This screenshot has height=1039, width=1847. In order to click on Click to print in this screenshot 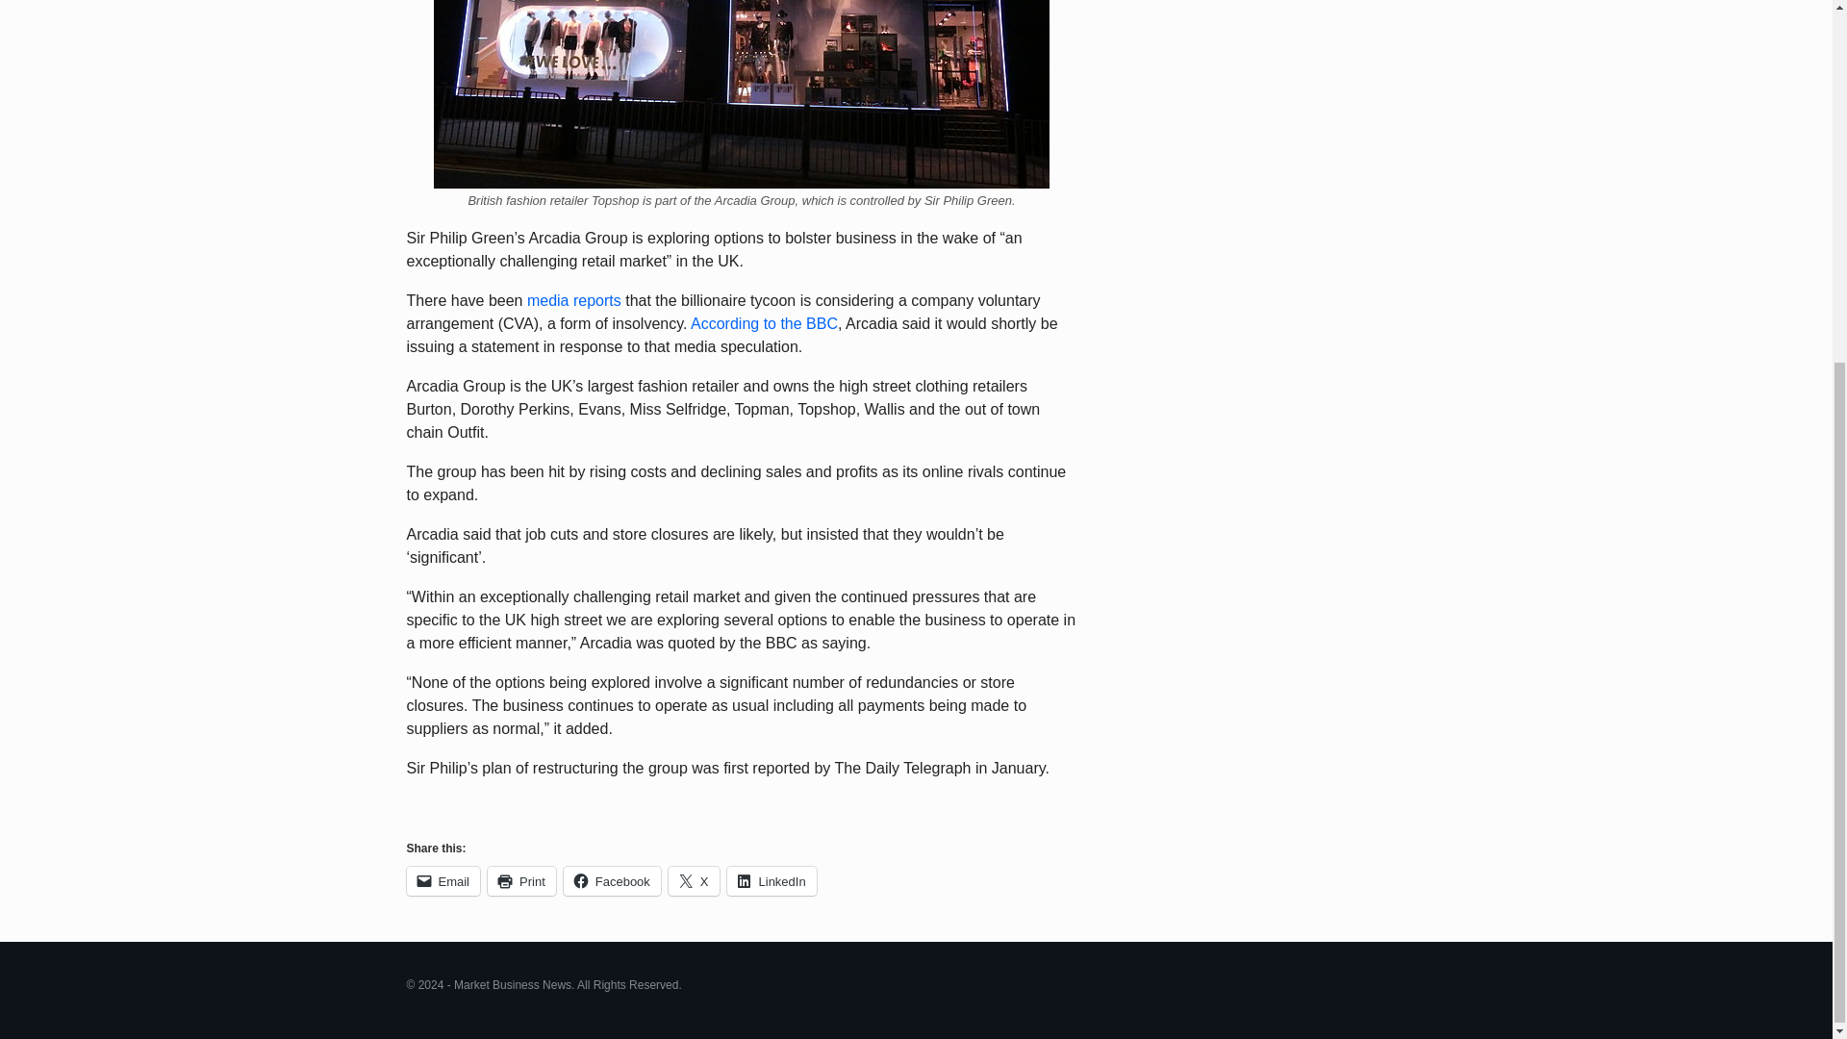, I will do `click(521, 880)`.